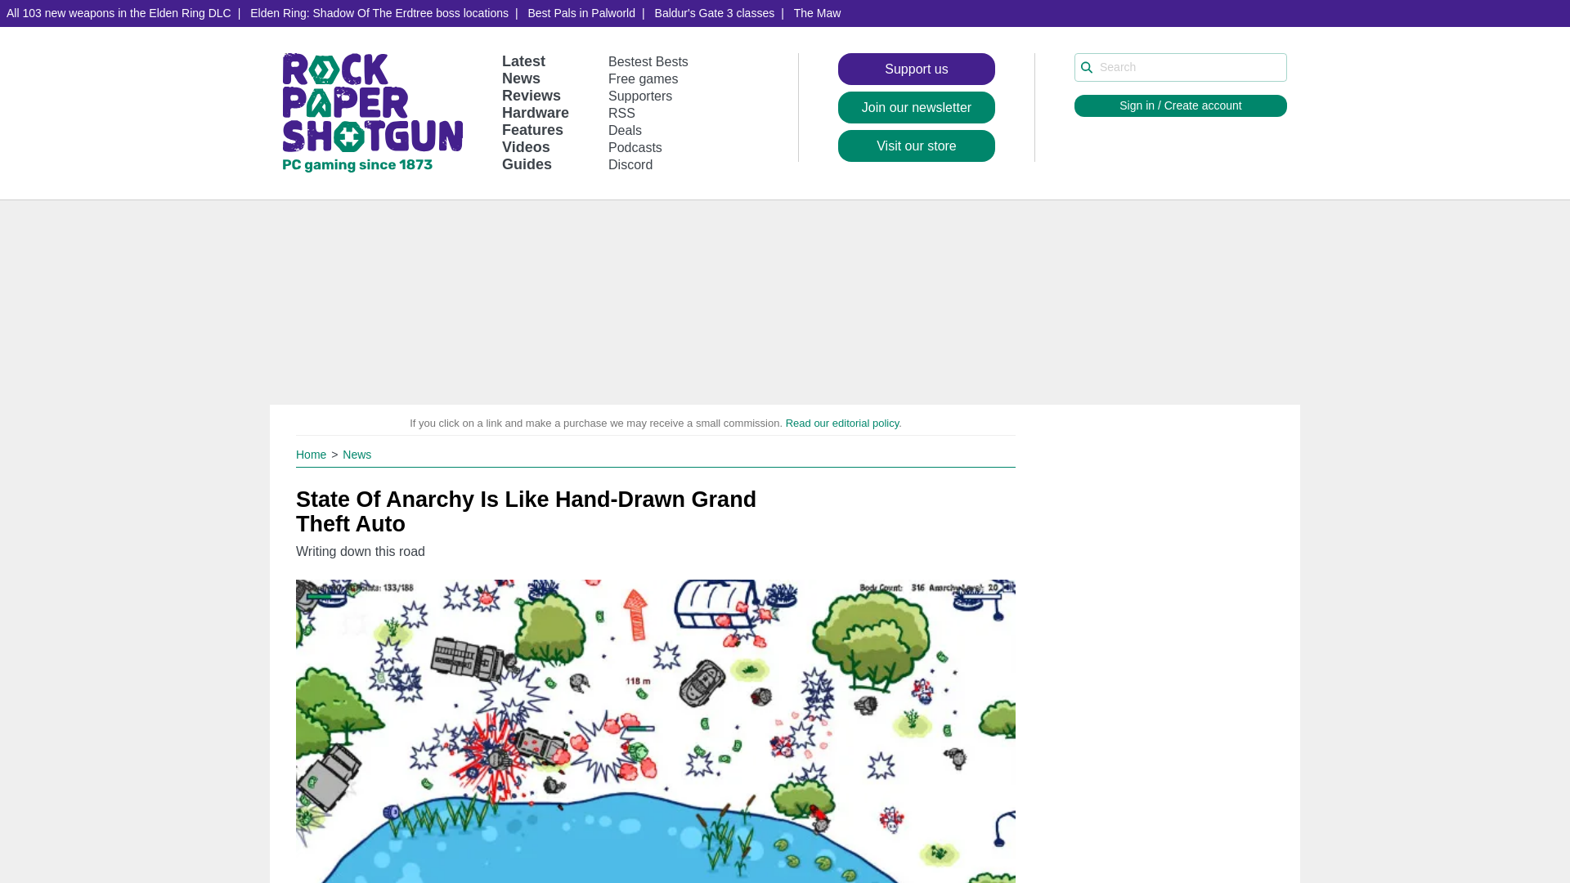  Describe the element at coordinates (312, 454) in the screenshot. I see `Home` at that location.